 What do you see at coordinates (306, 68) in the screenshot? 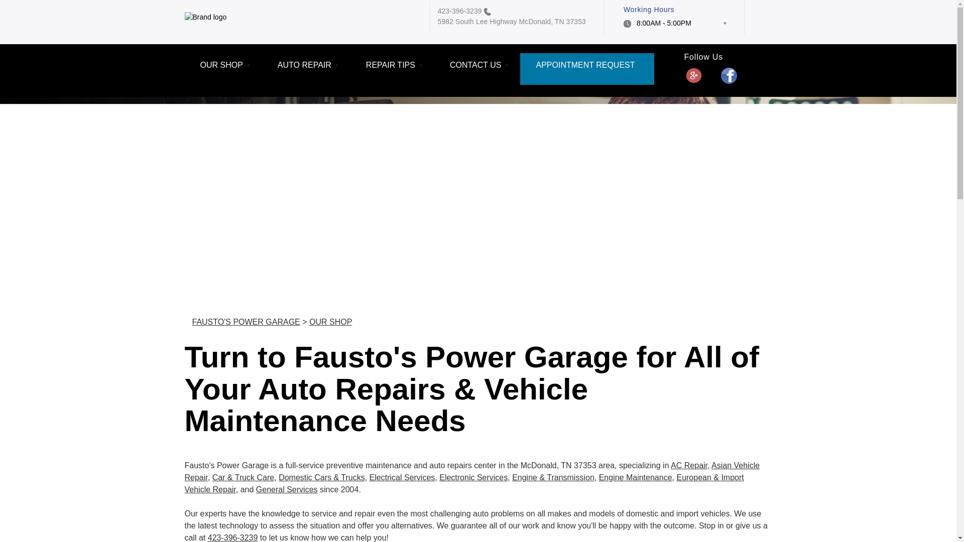
I see `AUTO REPAIR` at bounding box center [306, 68].